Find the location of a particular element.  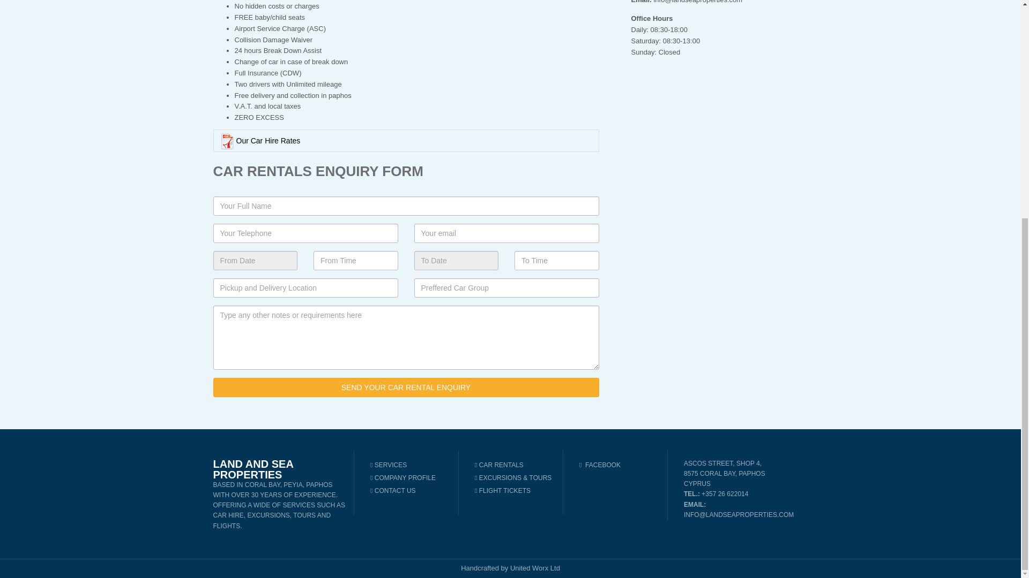

Handcrafted by United Worx Ltd is located at coordinates (510, 568).